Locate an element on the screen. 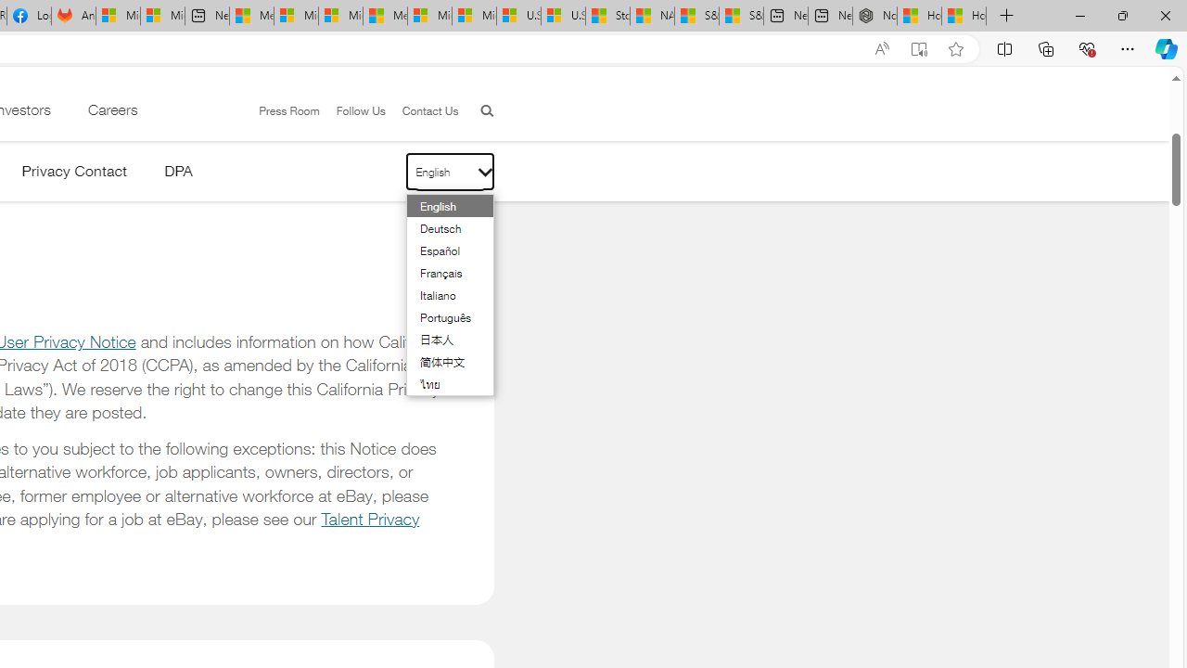 The width and height of the screenshot is (1187, 668). Microsoft account | Home is located at coordinates (340, 17).